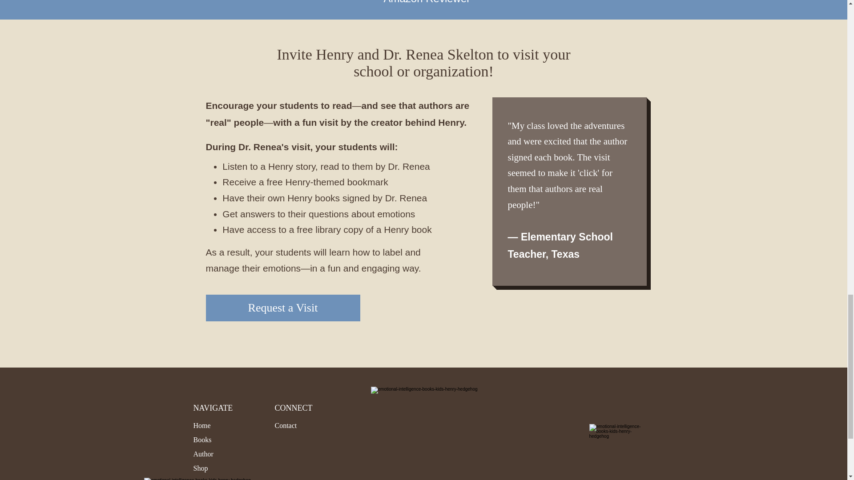  Describe the element at coordinates (200, 468) in the screenshot. I see `Shop` at that location.